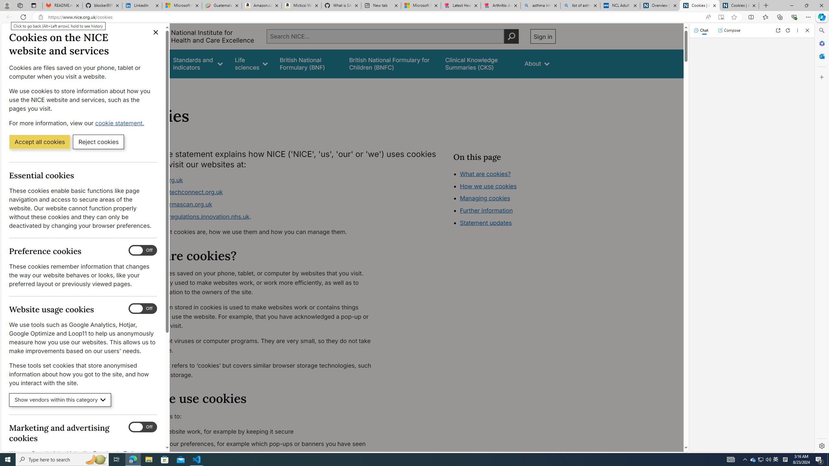 This screenshot has width=829, height=466. What do you see at coordinates (156, 32) in the screenshot?
I see `Close cookie banner` at bounding box center [156, 32].